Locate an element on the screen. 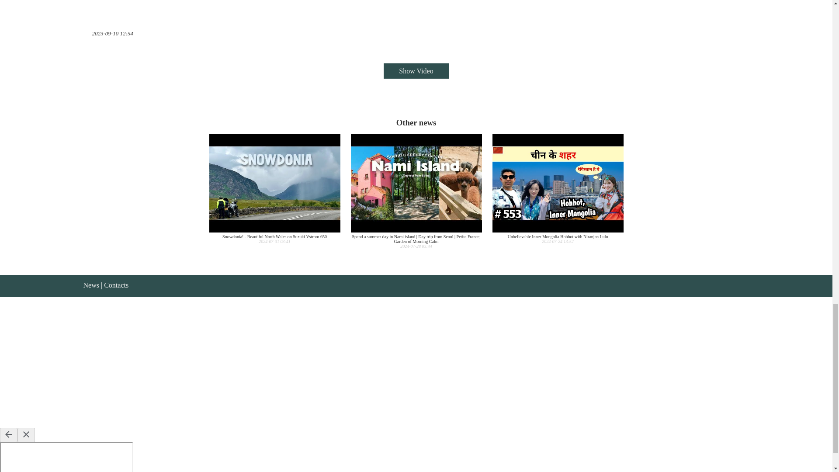 This screenshot has width=839, height=472. Contacts is located at coordinates (116, 285).